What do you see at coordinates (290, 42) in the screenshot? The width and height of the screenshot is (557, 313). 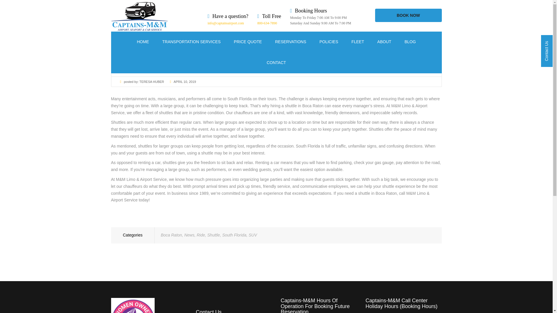 I see `RESERVATIONS` at bounding box center [290, 42].